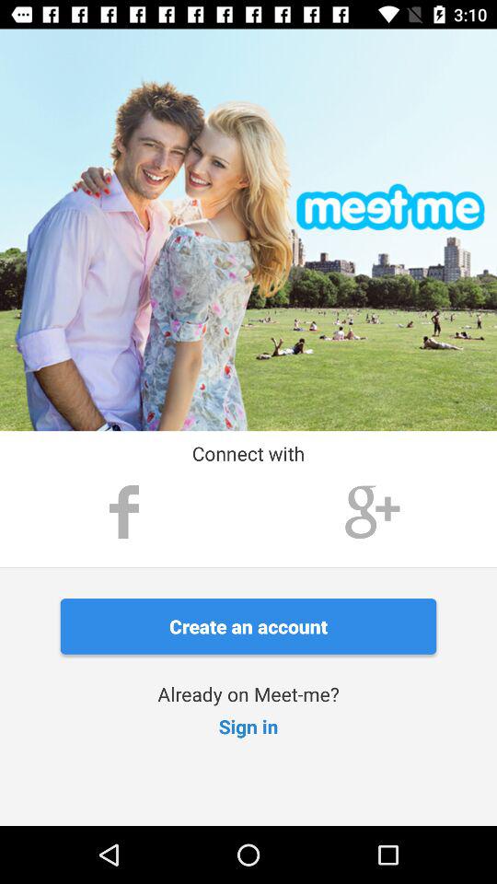  Describe the element at coordinates (248, 626) in the screenshot. I see `click the create an account icon` at that location.